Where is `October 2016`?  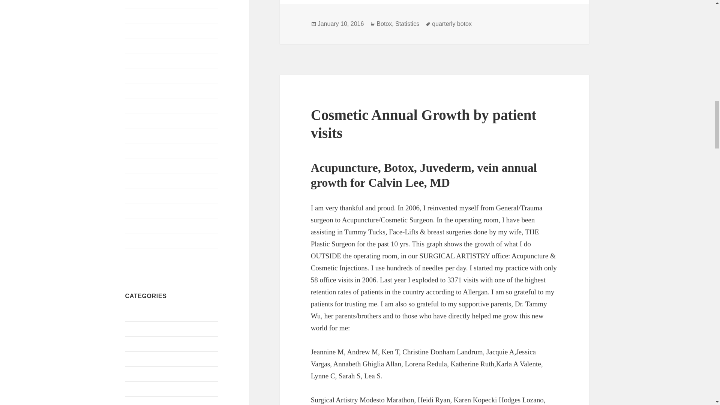
October 2016 is located at coordinates (142, 2).